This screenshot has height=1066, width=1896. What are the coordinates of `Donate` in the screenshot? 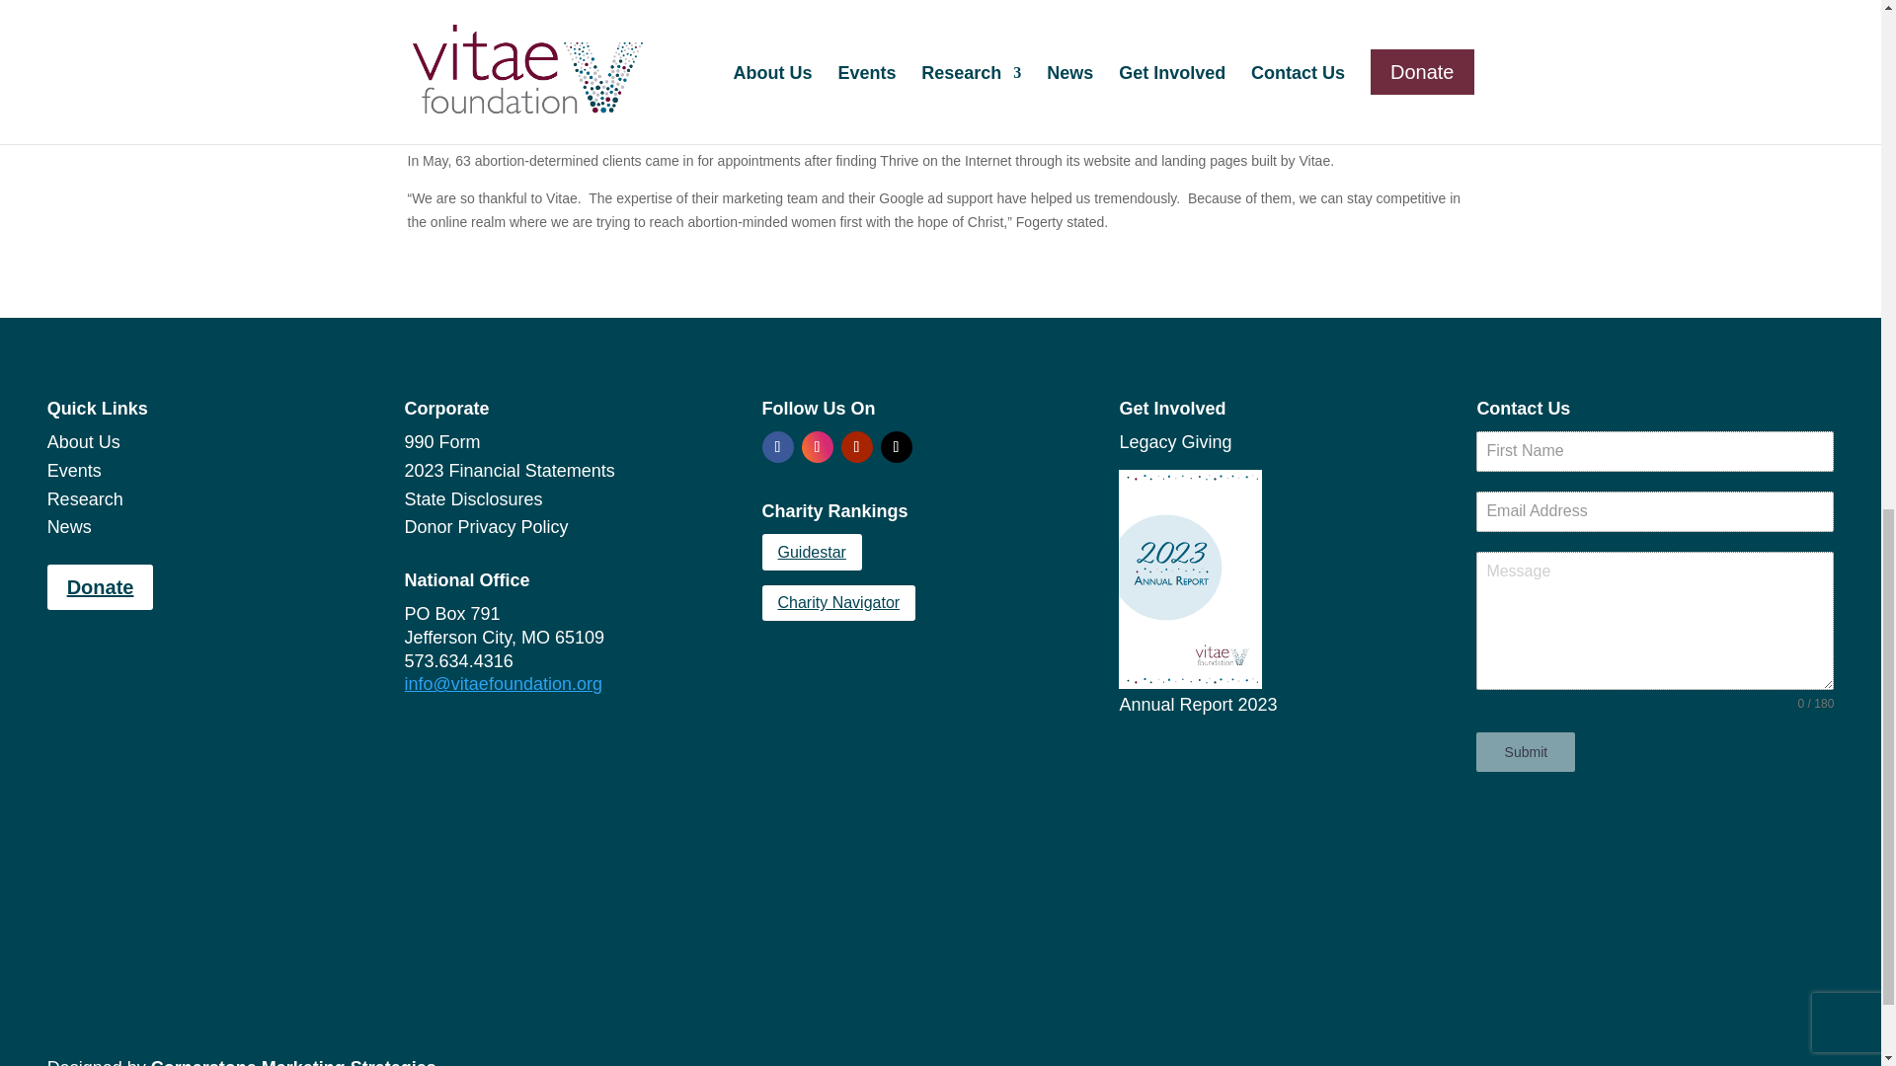 It's located at (101, 586).